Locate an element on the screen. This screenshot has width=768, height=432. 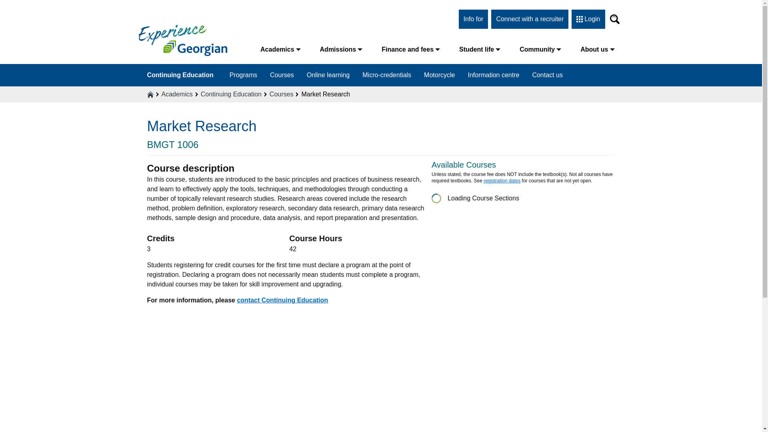
Academics is located at coordinates (280, 49).